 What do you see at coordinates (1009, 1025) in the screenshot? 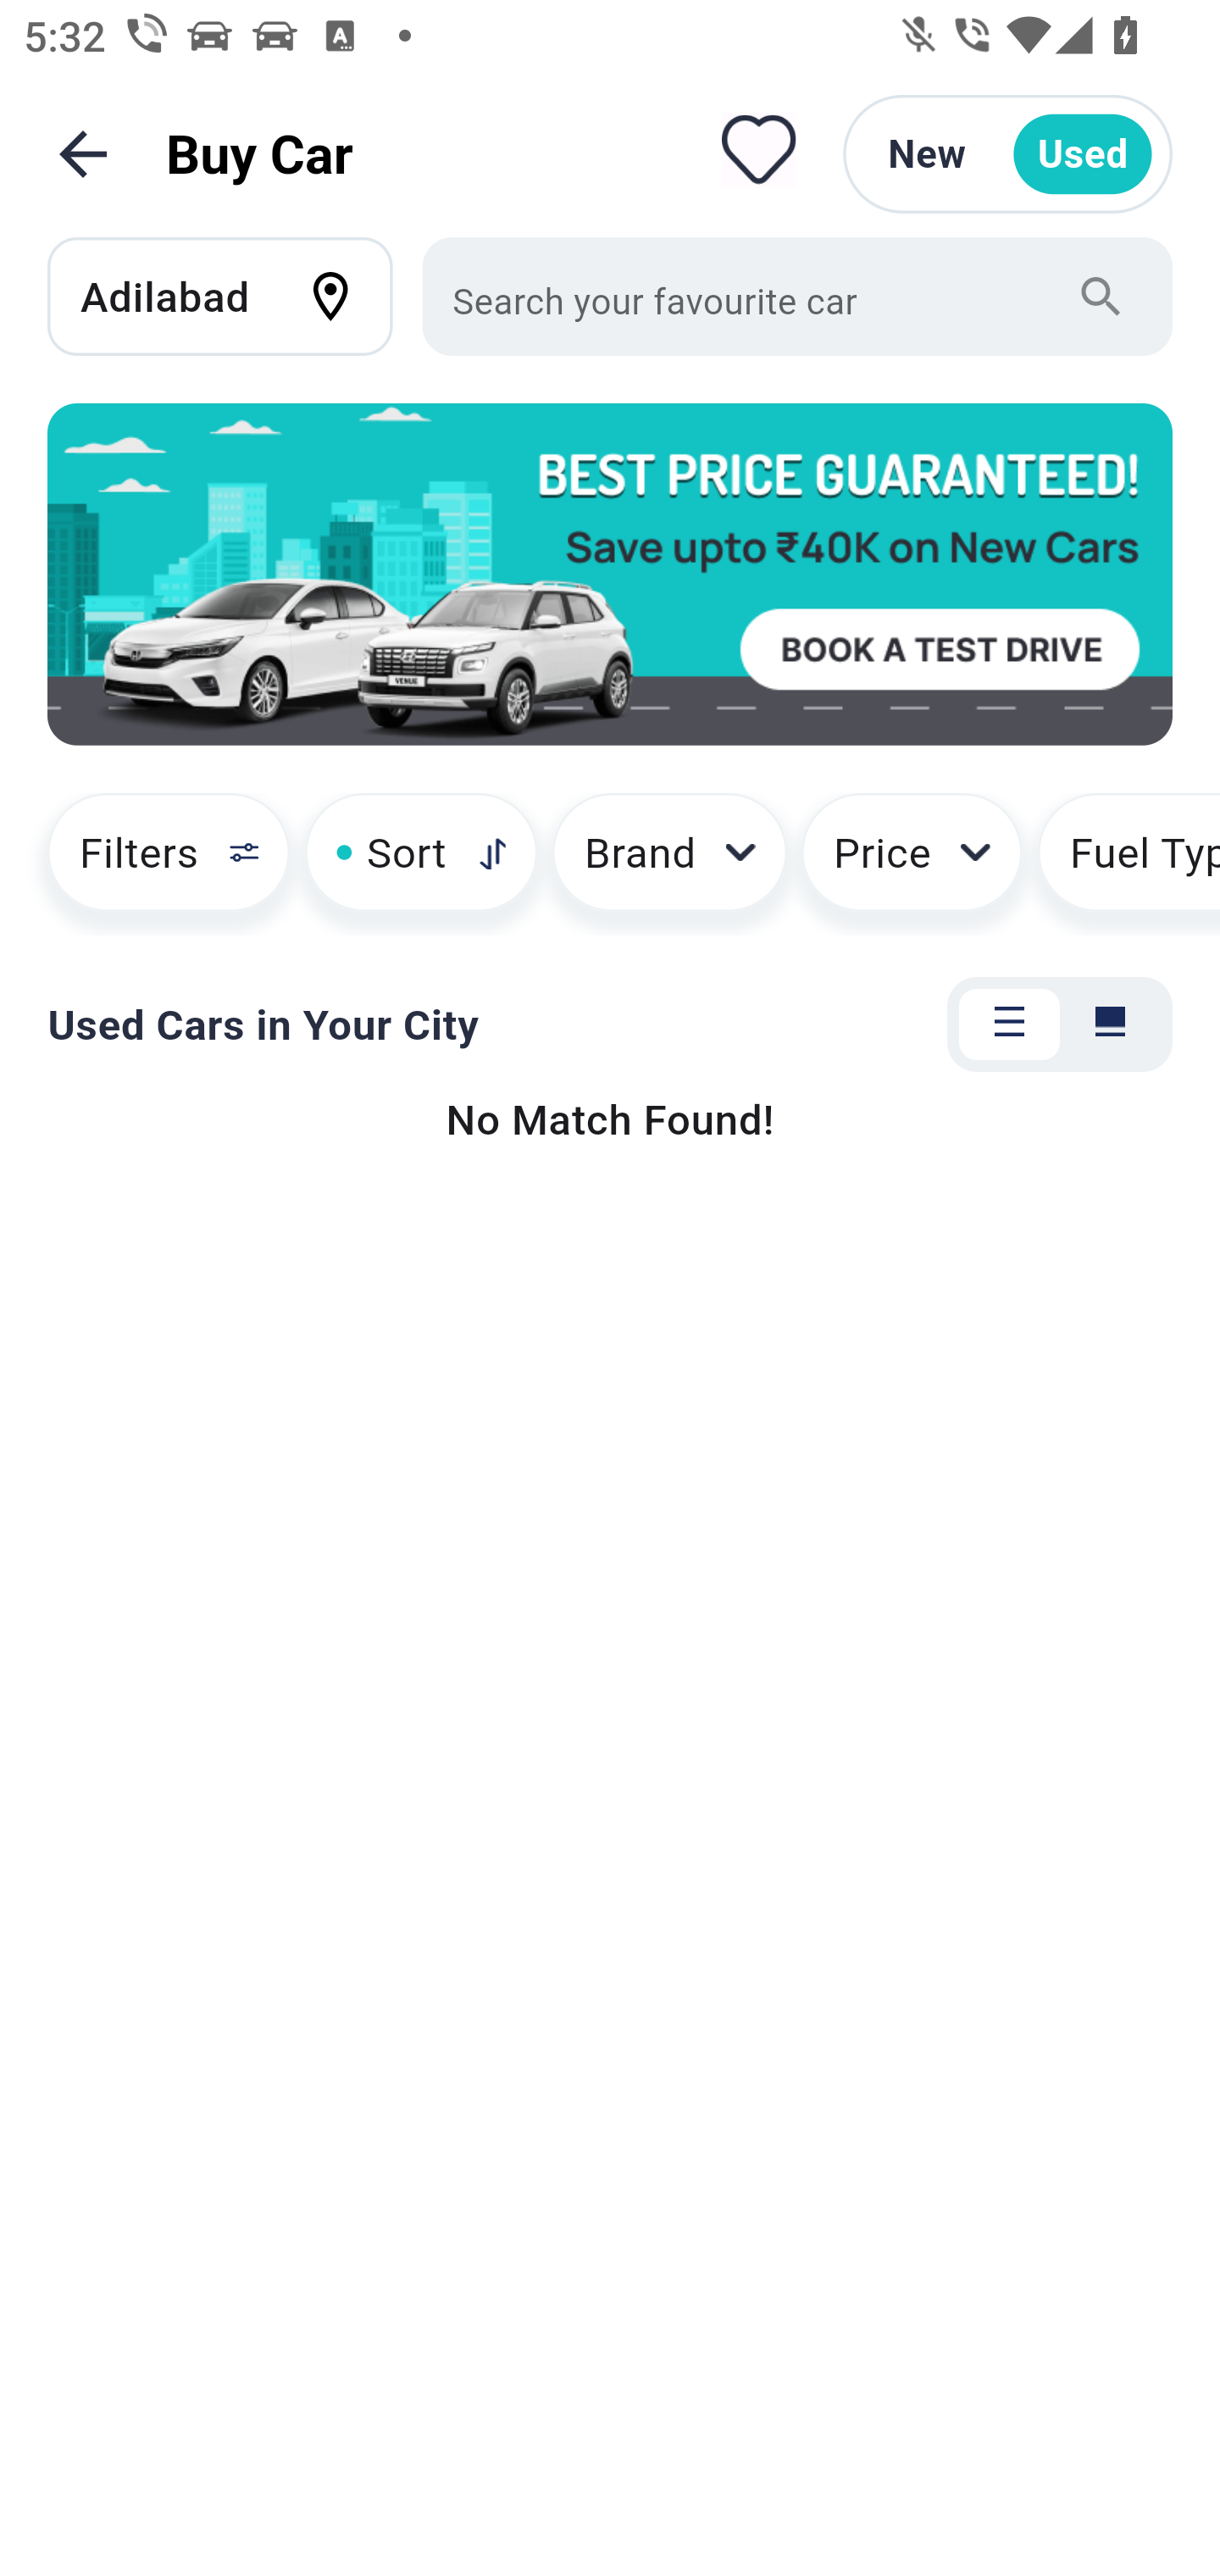
I see `Tab 1 of 2` at bounding box center [1009, 1025].